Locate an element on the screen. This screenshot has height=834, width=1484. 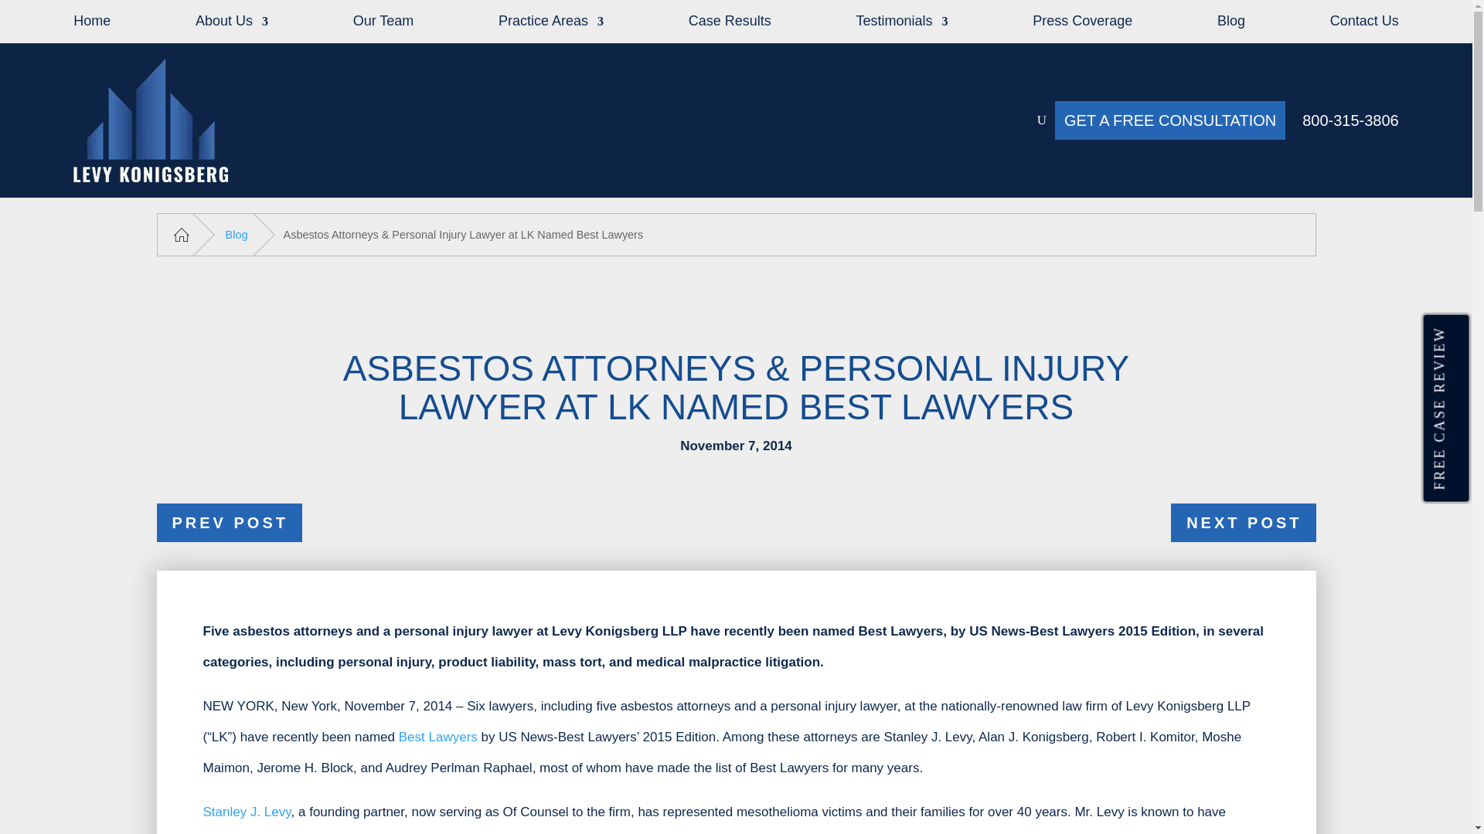
About Us is located at coordinates (232, 25).